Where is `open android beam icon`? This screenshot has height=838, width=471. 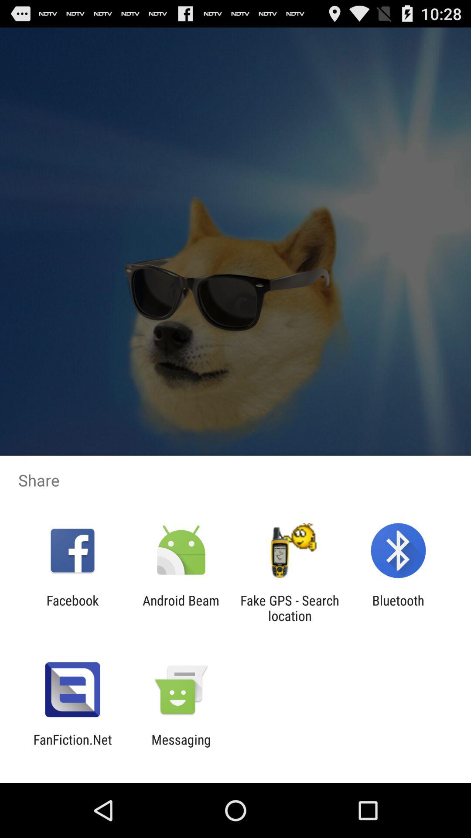 open android beam icon is located at coordinates (181, 608).